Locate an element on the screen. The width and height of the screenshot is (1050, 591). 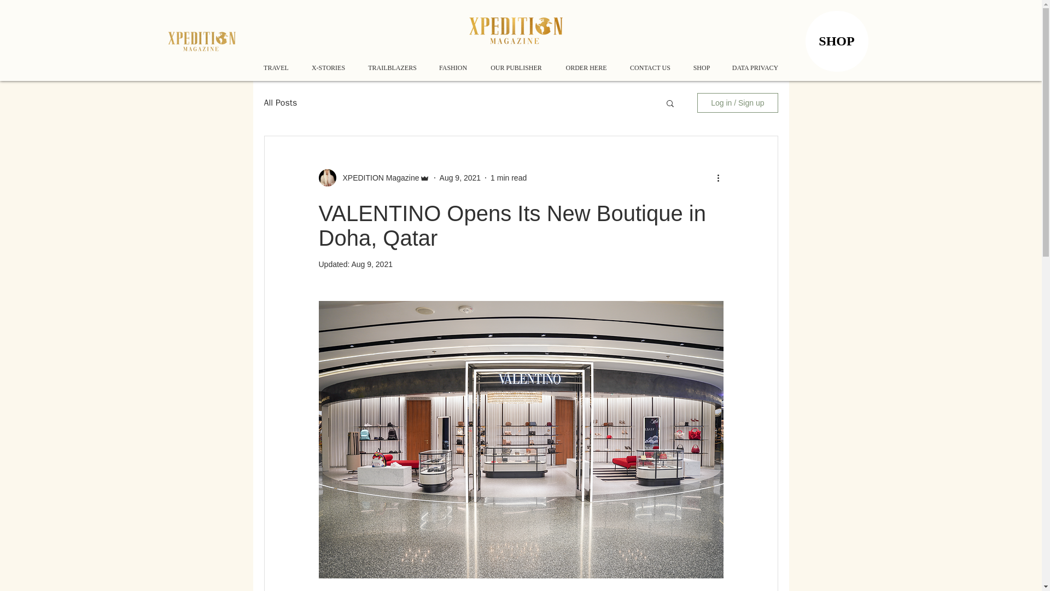
1 min read is located at coordinates (509, 177).